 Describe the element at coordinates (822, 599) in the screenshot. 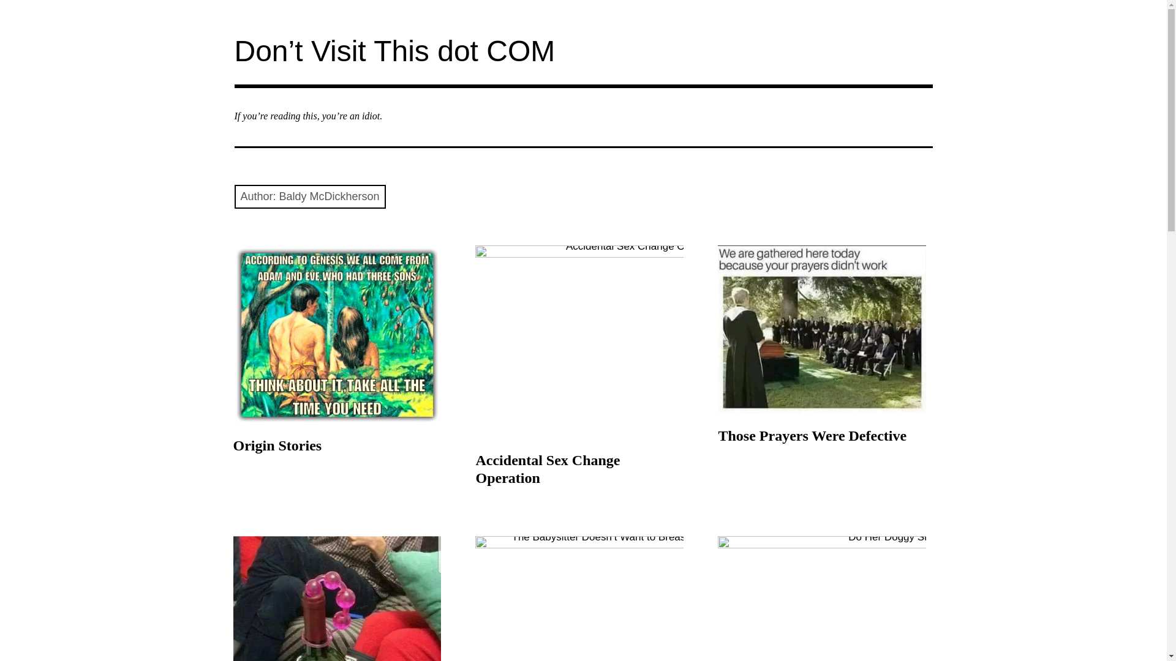

I see `Do Her Doggy Style` at that location.